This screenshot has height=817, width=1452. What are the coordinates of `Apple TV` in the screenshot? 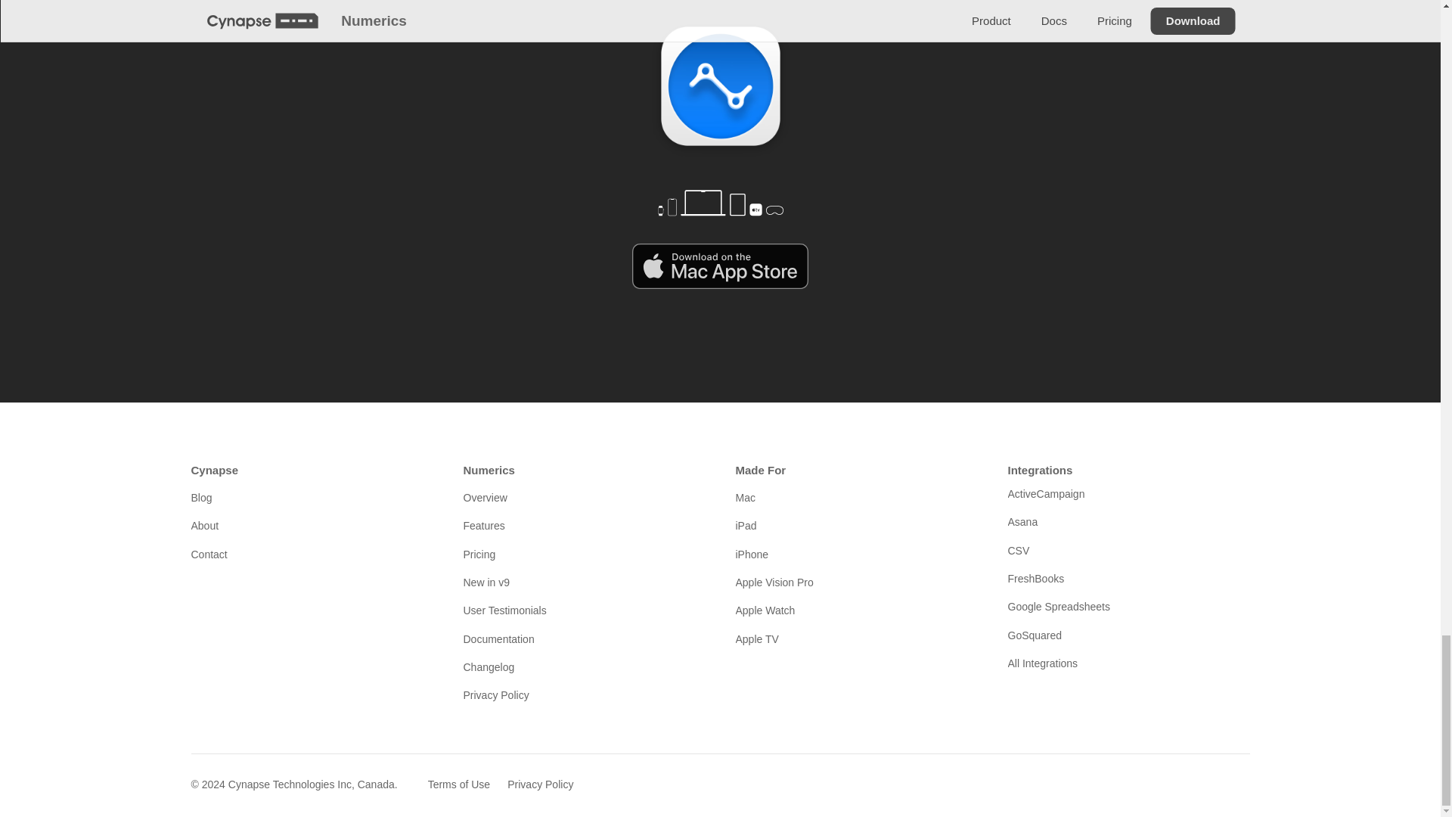 It's located at (856, 638).